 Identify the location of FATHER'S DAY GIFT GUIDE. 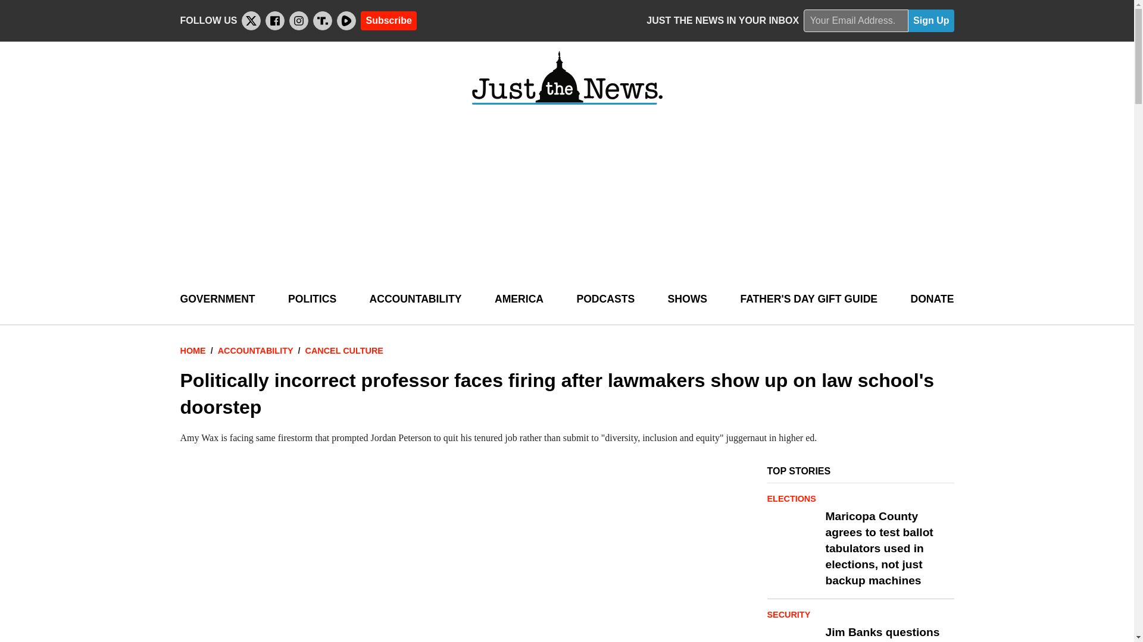
(808, 300).